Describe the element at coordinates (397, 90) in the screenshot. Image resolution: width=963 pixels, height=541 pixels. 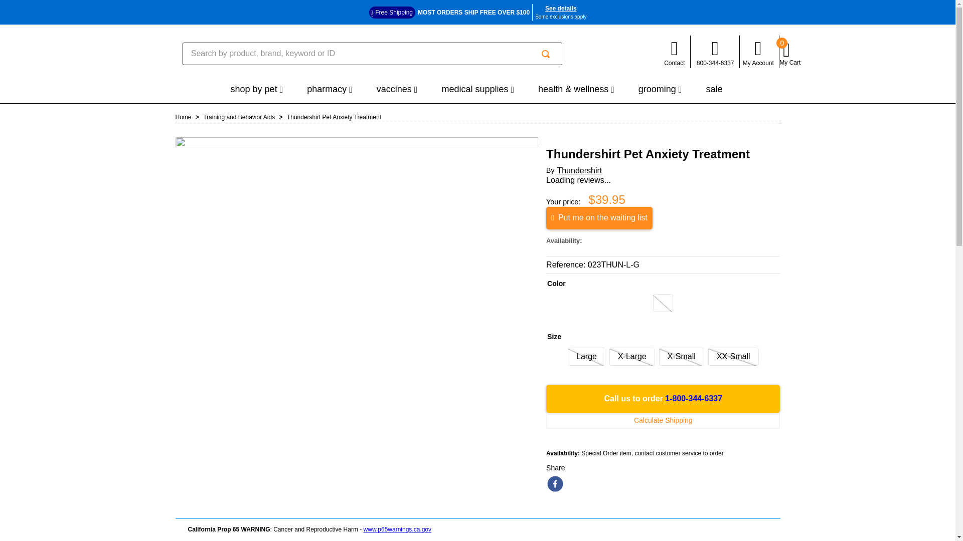
I see `vaccines` at that location.